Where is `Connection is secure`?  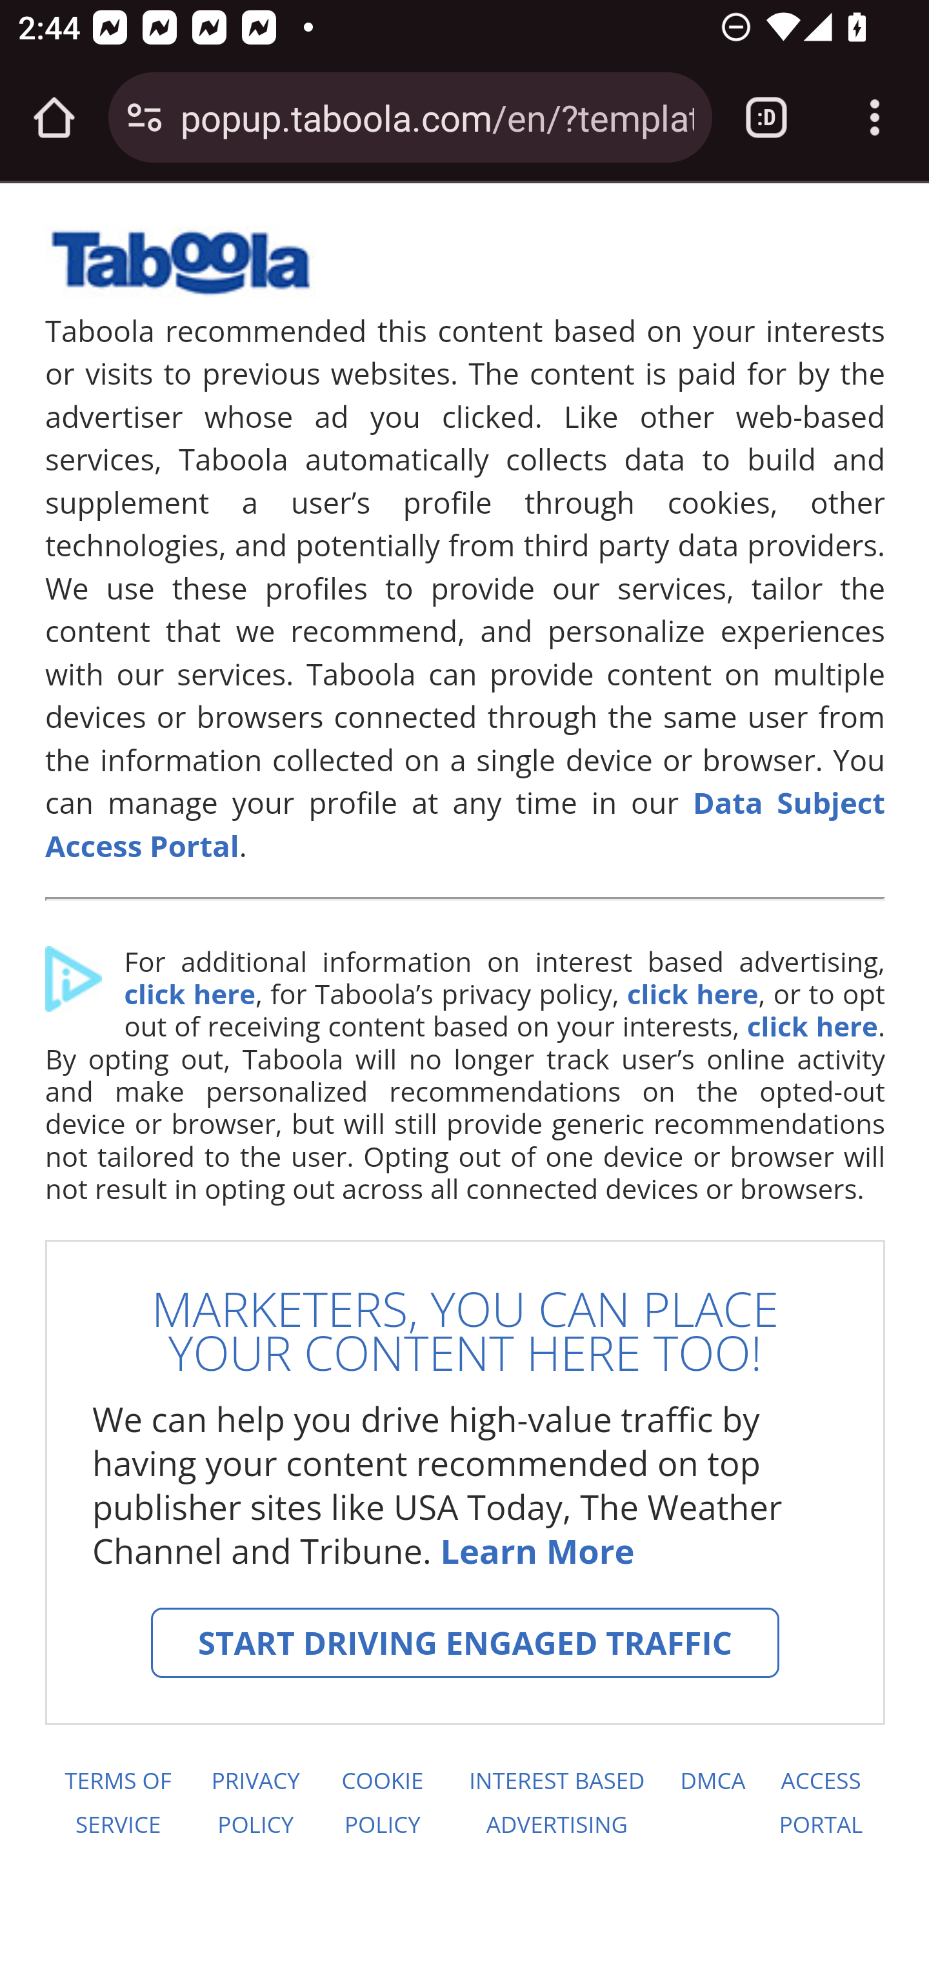
Connection is secure is located at coordinates (145, 117).